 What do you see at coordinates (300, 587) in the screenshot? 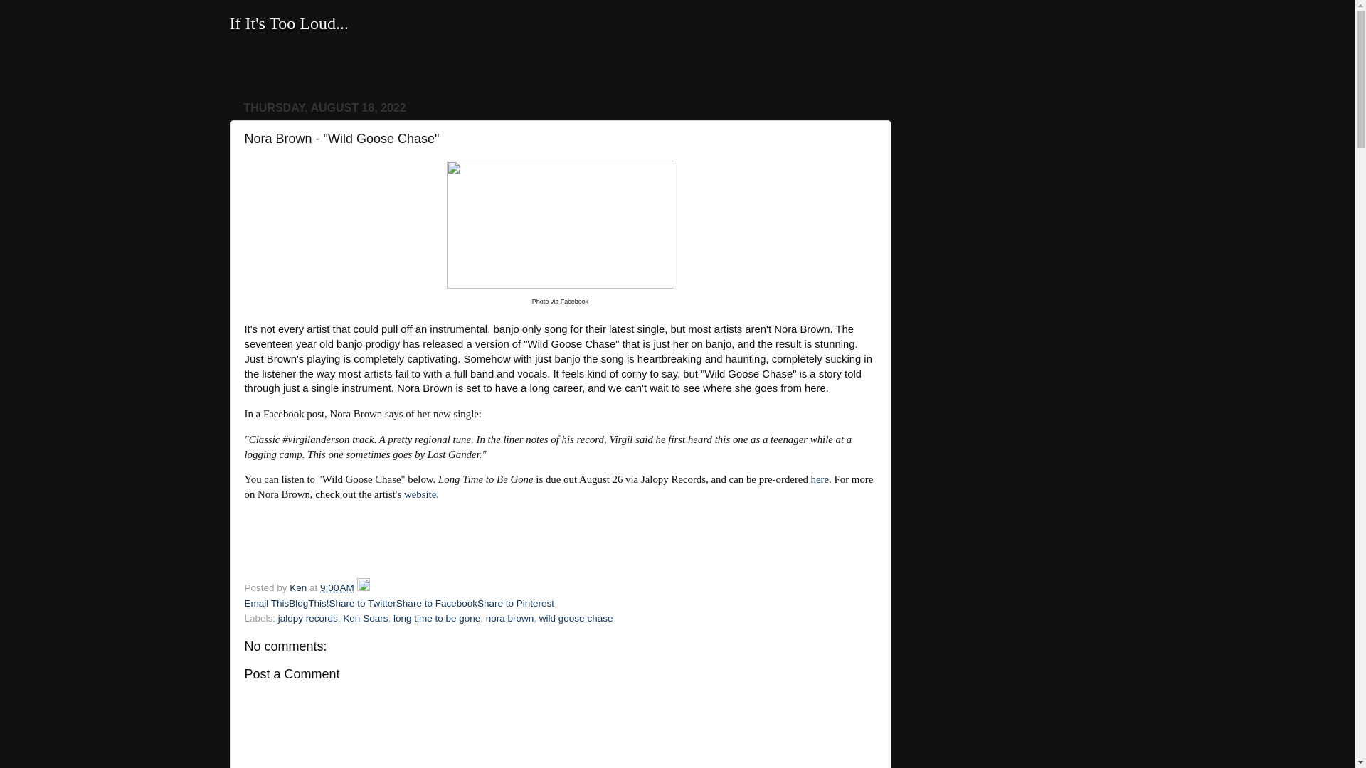
I see `author profile` at bounding box center [300, 587].